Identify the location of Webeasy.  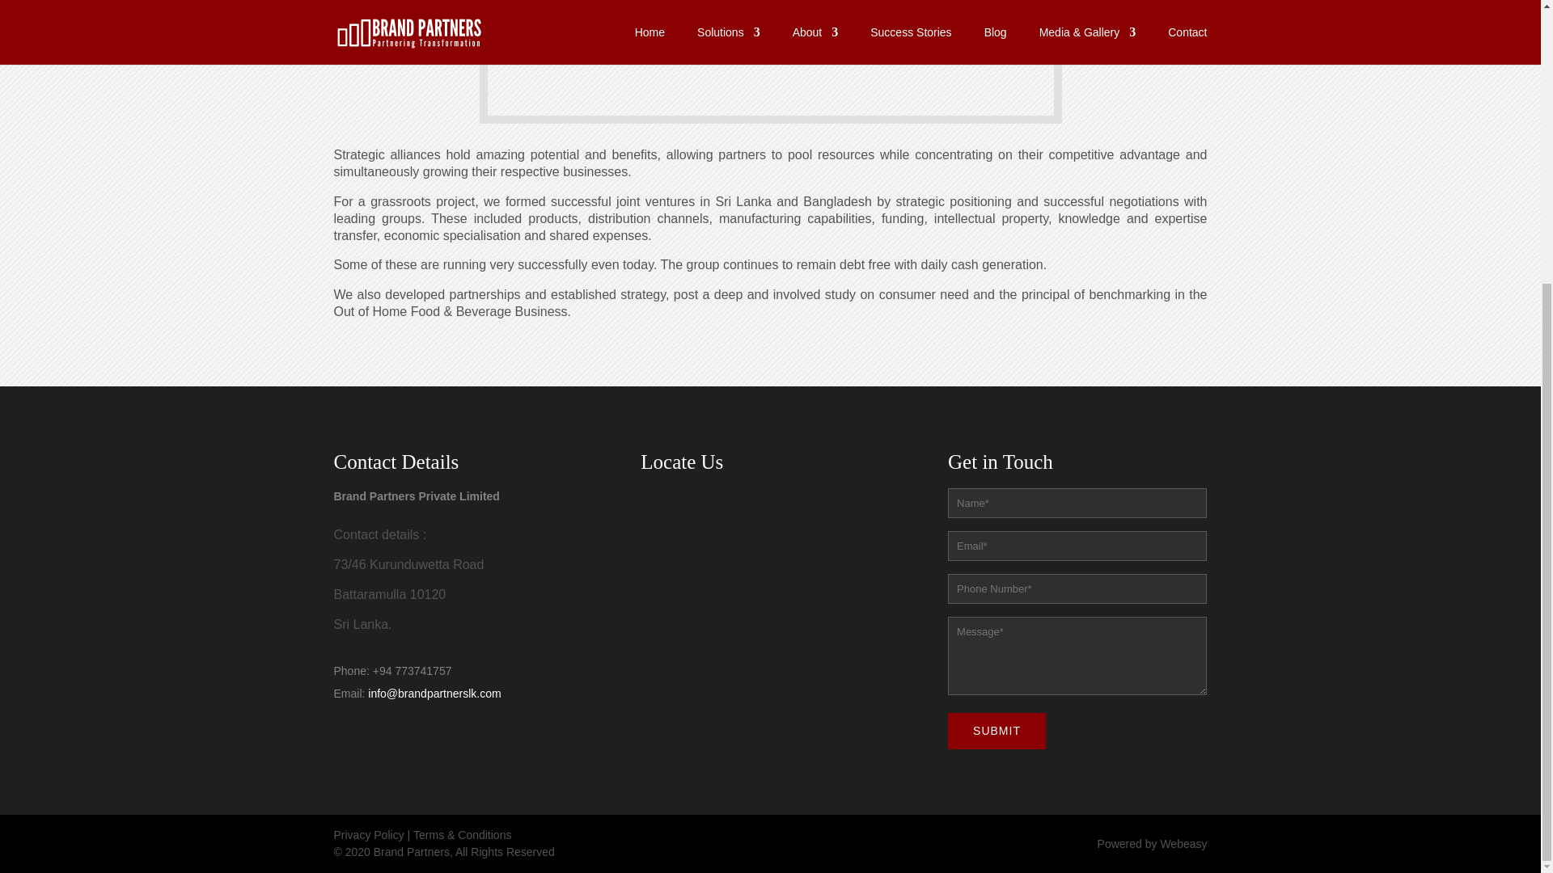
(1183, 843).